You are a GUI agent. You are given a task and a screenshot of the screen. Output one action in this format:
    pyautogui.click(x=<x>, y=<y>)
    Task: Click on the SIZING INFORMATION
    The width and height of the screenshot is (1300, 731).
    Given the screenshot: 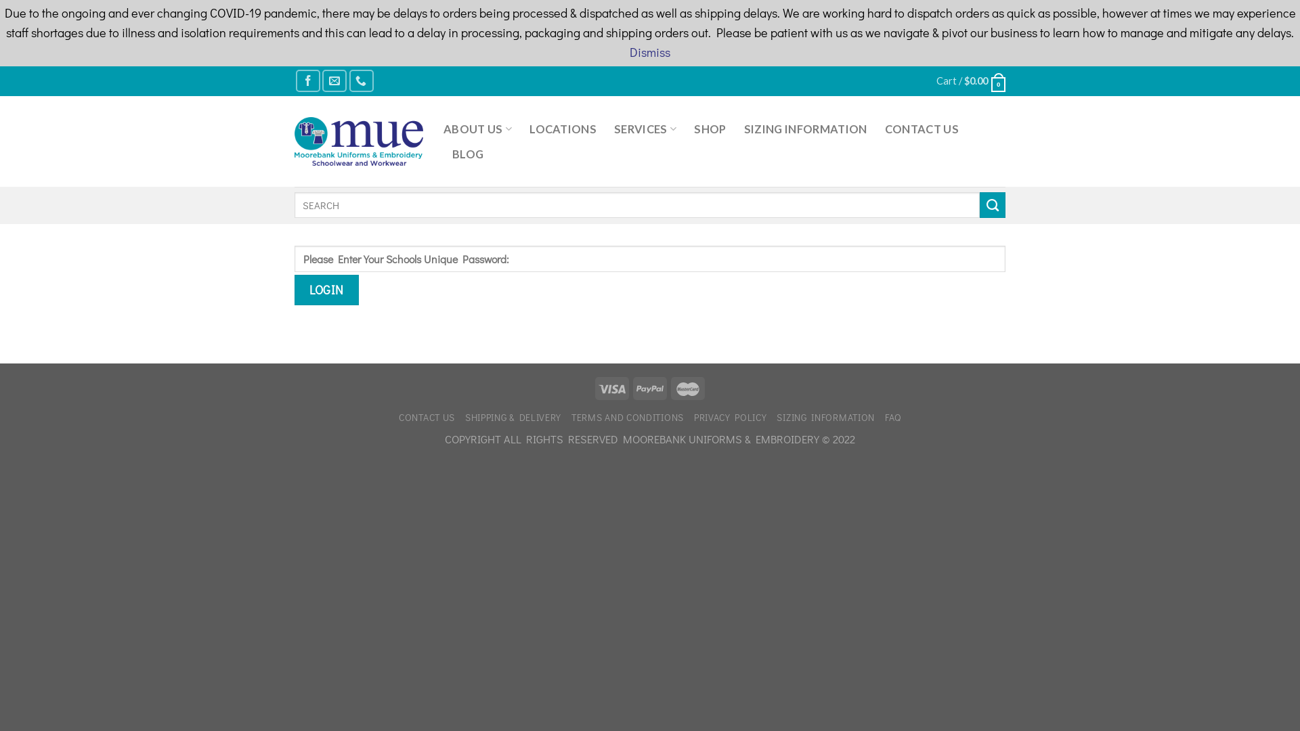 What is the action you would take?
    pyautogui.click(x=826, y=417)
    